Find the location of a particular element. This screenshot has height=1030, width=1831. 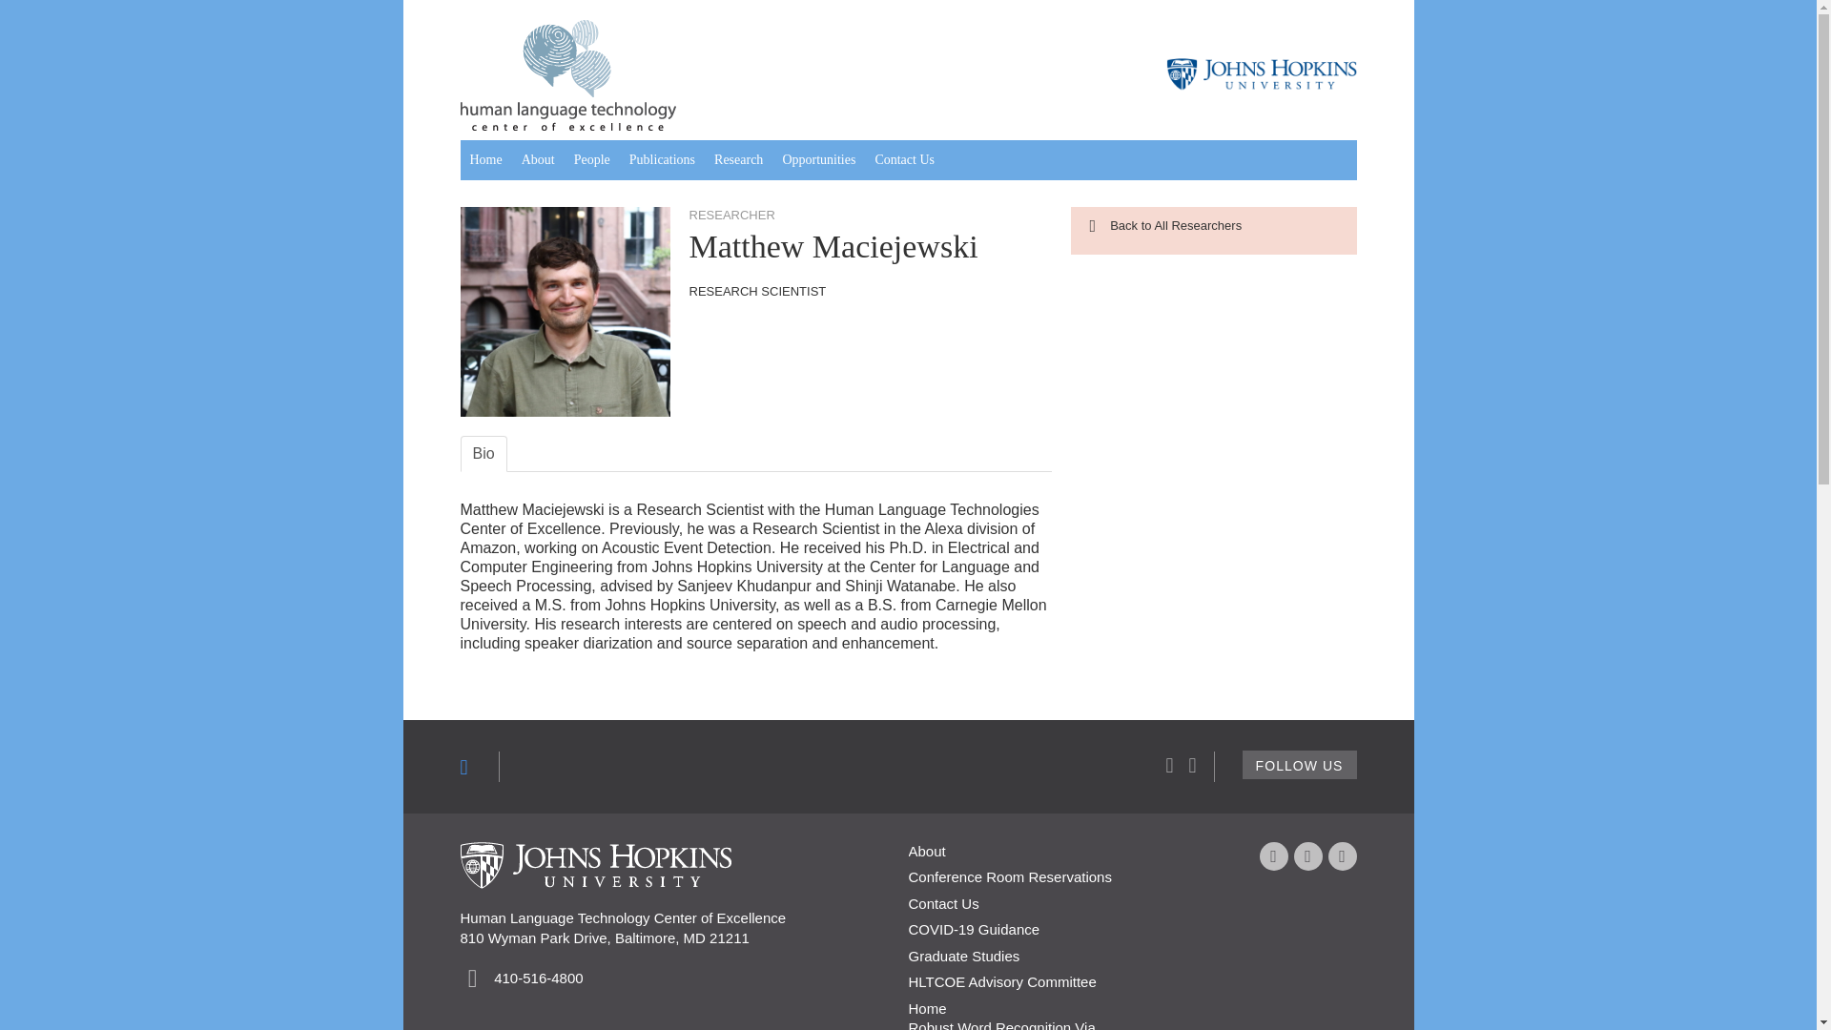

Back to All Researchers is located at coordinates (1165, 225).